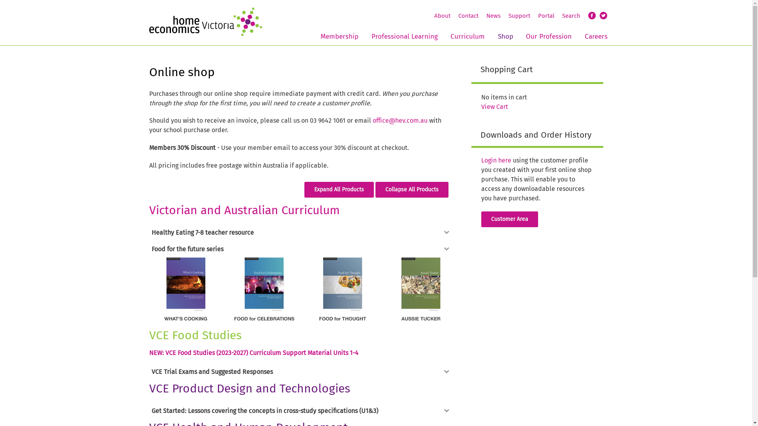 The height and width of the screenshot is (426, 758). I want to click on Membership, so click(340, 35).